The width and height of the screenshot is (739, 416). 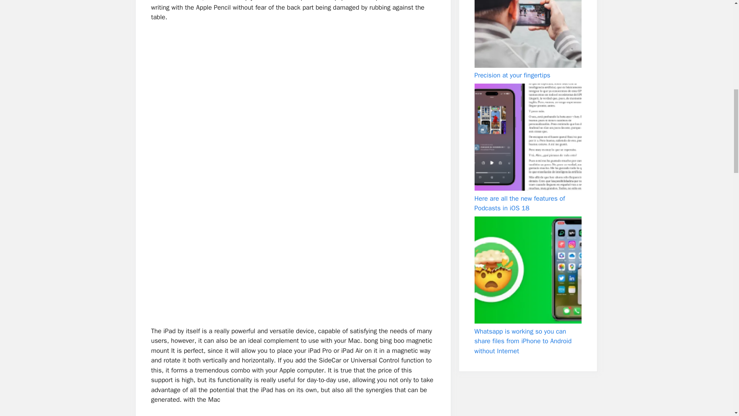 What do you see at coordinates (512, 75) in the screenshot?
I see `Precision at your fingertips` at bounding box center [512, 75].